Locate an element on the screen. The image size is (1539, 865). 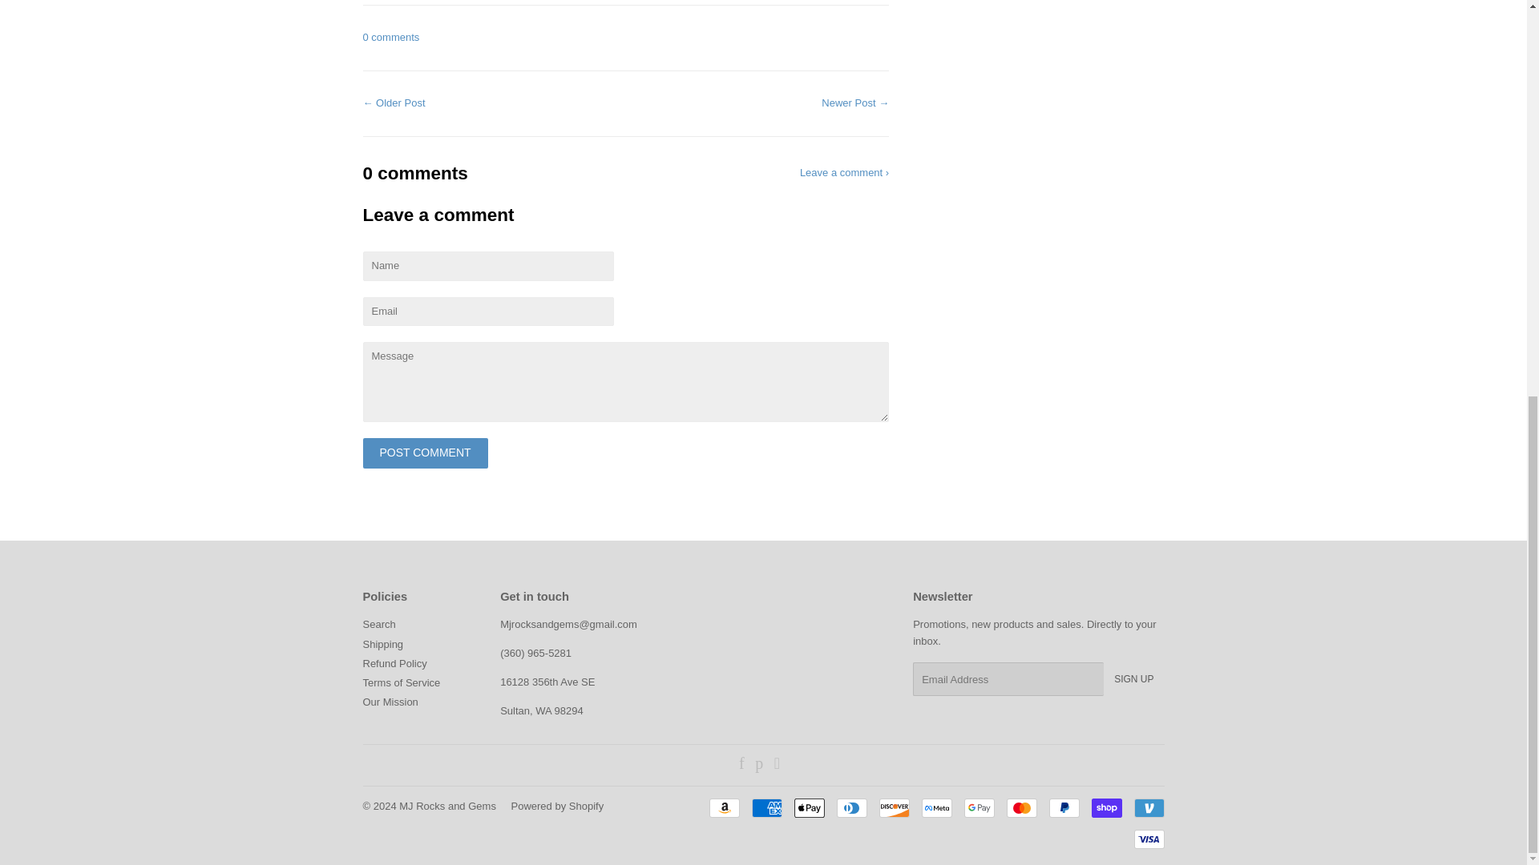
Mastercard is located at coordinates (1021, 807).